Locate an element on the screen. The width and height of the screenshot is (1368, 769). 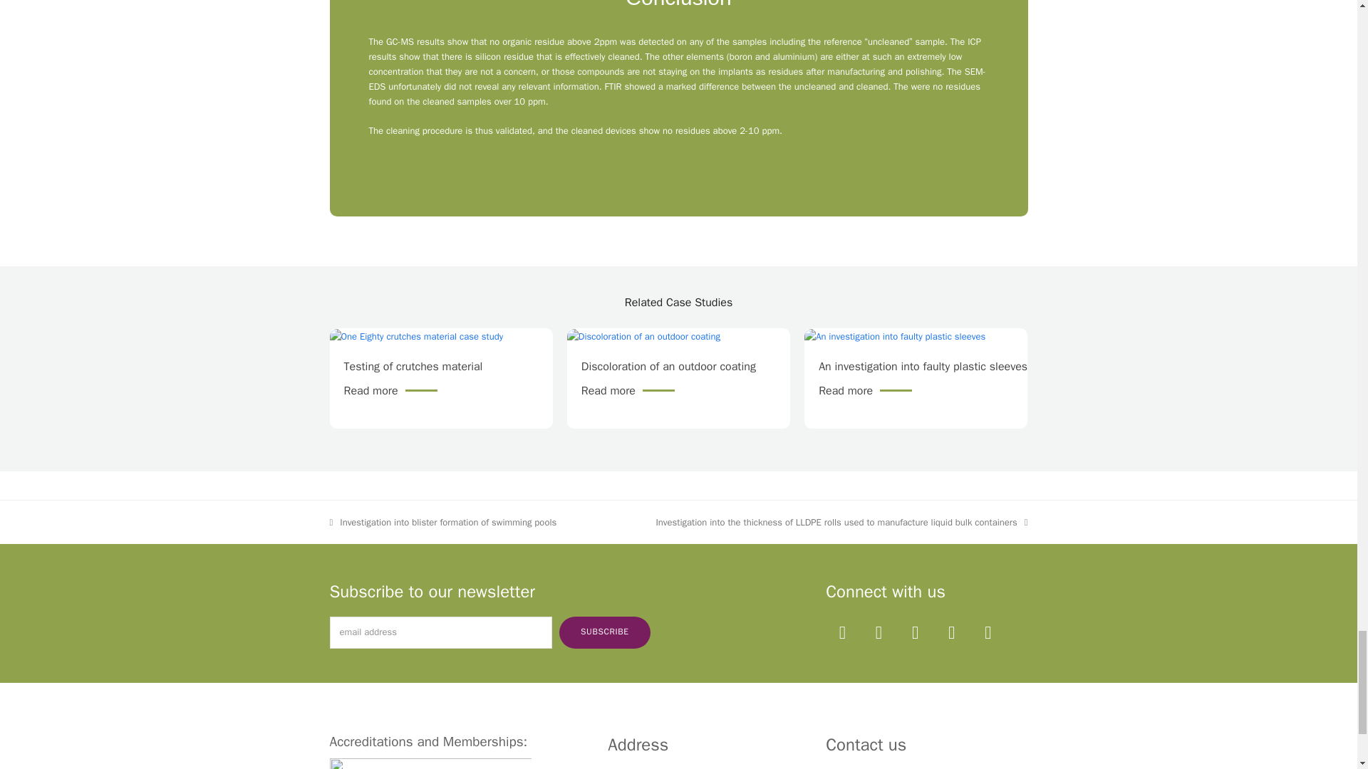
Twitter is located at coordinates (842, 632).